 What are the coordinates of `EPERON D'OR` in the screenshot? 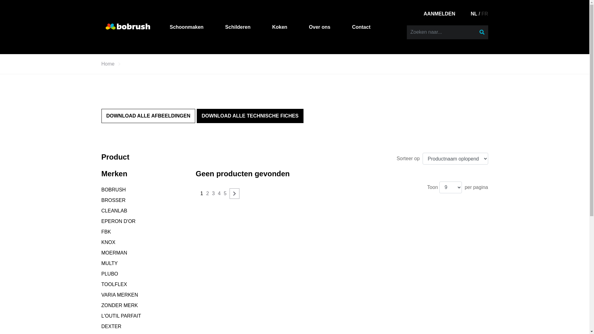 It's located at (119, 221).